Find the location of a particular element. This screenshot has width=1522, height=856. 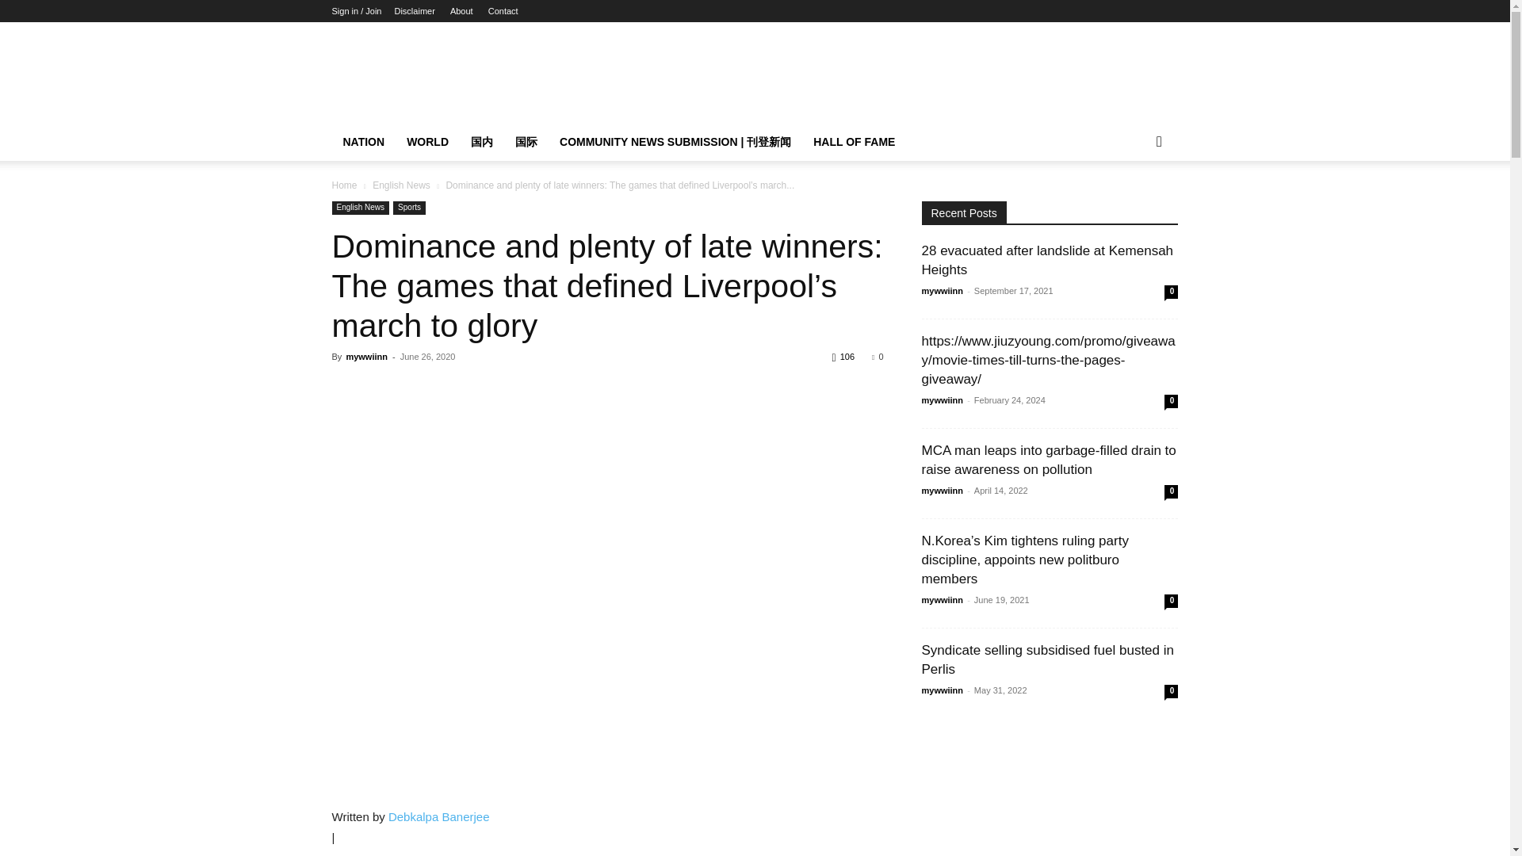

Disclaimer is located at coordinates (414, 11).